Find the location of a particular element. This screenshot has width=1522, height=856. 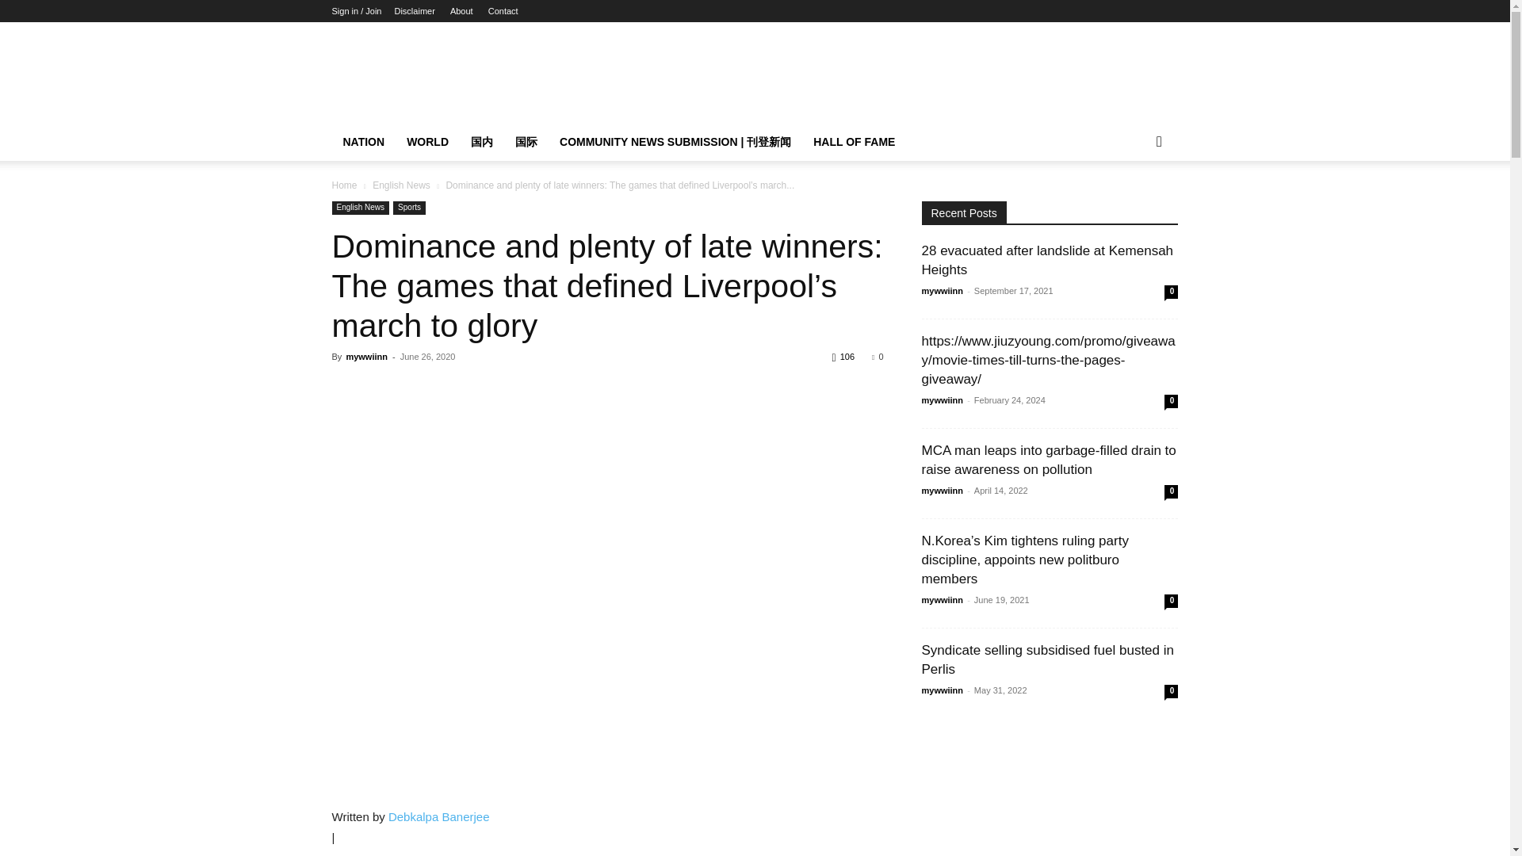

Disclaimer is located at coordinates (414, 11).